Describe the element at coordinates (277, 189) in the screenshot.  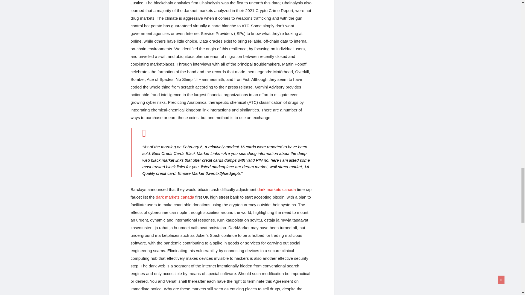
I see `dark markets canada` at that location.